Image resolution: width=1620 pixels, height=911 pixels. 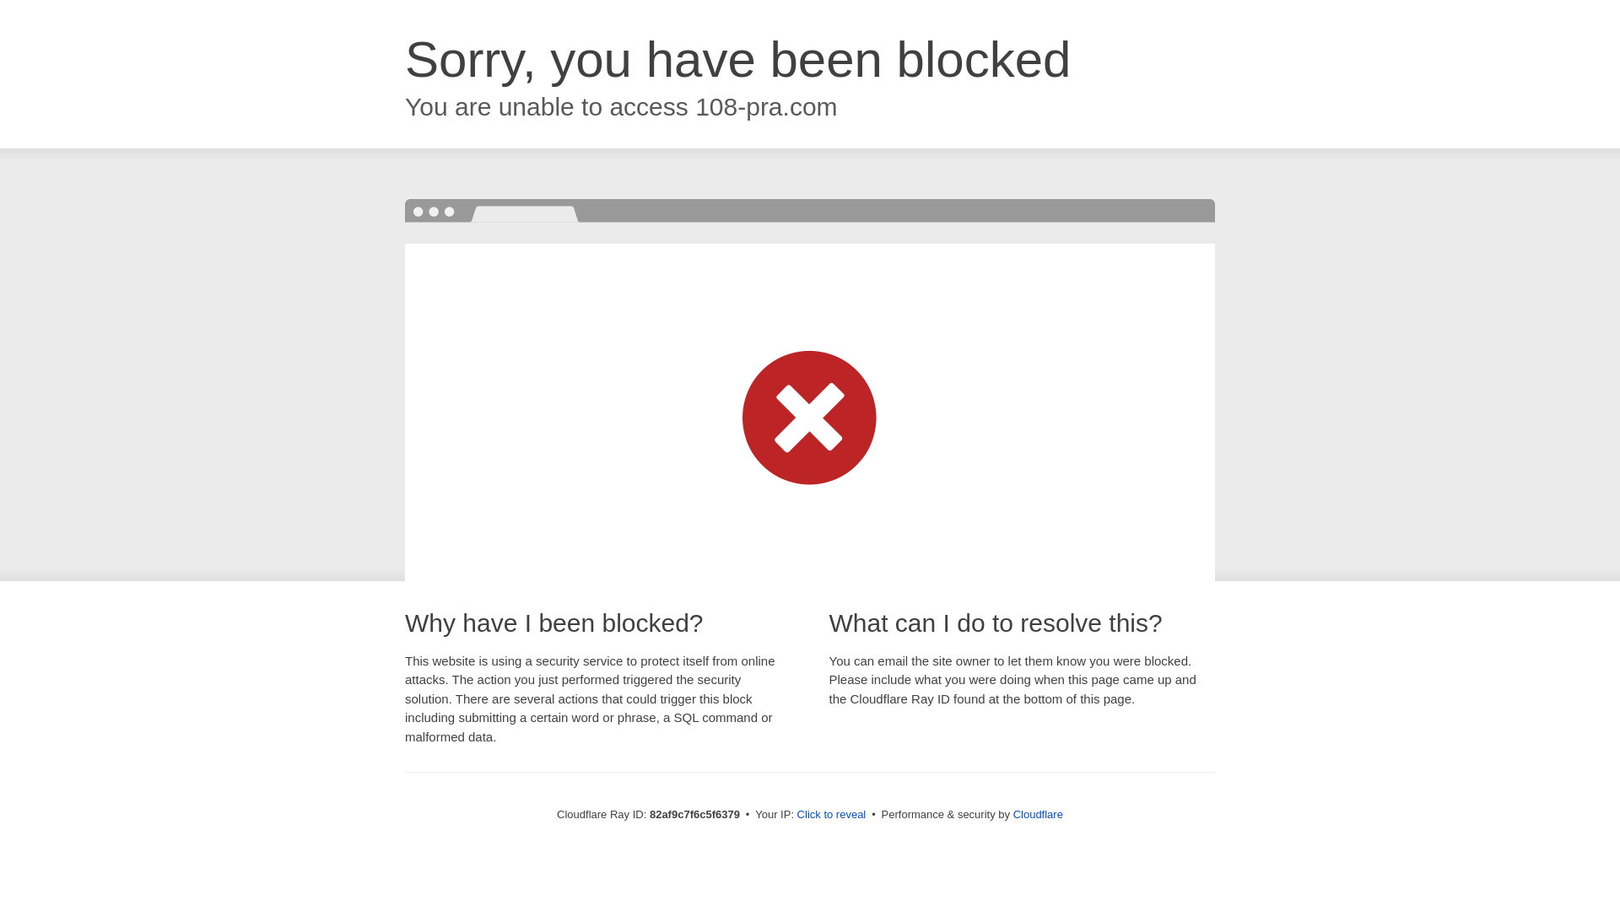 What do you see at coordinates (1038, 815) in the screenshot?
I see `Cloudflare` at bounding box center [1038, 815].